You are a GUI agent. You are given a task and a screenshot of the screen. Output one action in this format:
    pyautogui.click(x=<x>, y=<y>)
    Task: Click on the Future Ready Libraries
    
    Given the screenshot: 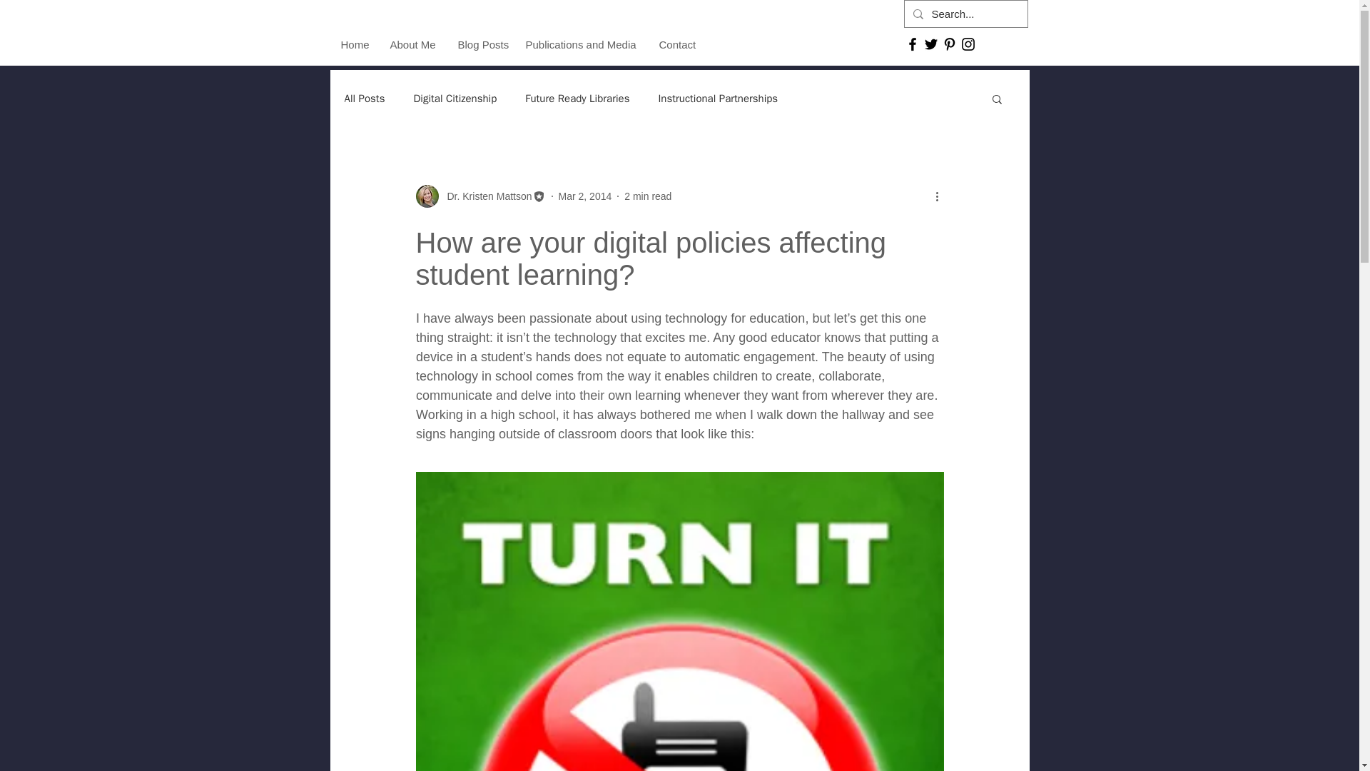 What is the action you would take?
    pyautogui.click(x=577, y=98)
    